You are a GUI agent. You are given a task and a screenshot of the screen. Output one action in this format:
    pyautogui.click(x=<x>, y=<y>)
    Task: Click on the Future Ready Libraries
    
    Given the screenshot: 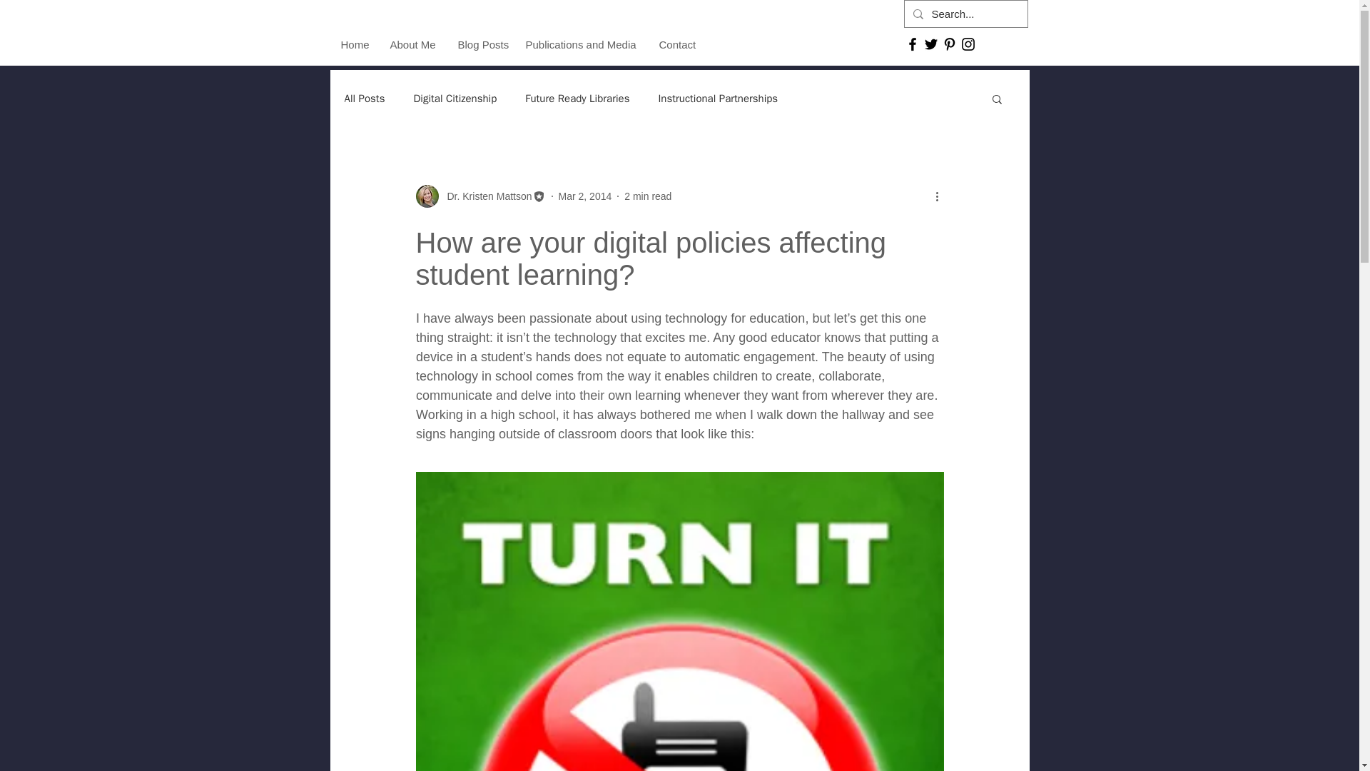 What is the action you would take?
    pyautogui.click(x=577, y=98)
    